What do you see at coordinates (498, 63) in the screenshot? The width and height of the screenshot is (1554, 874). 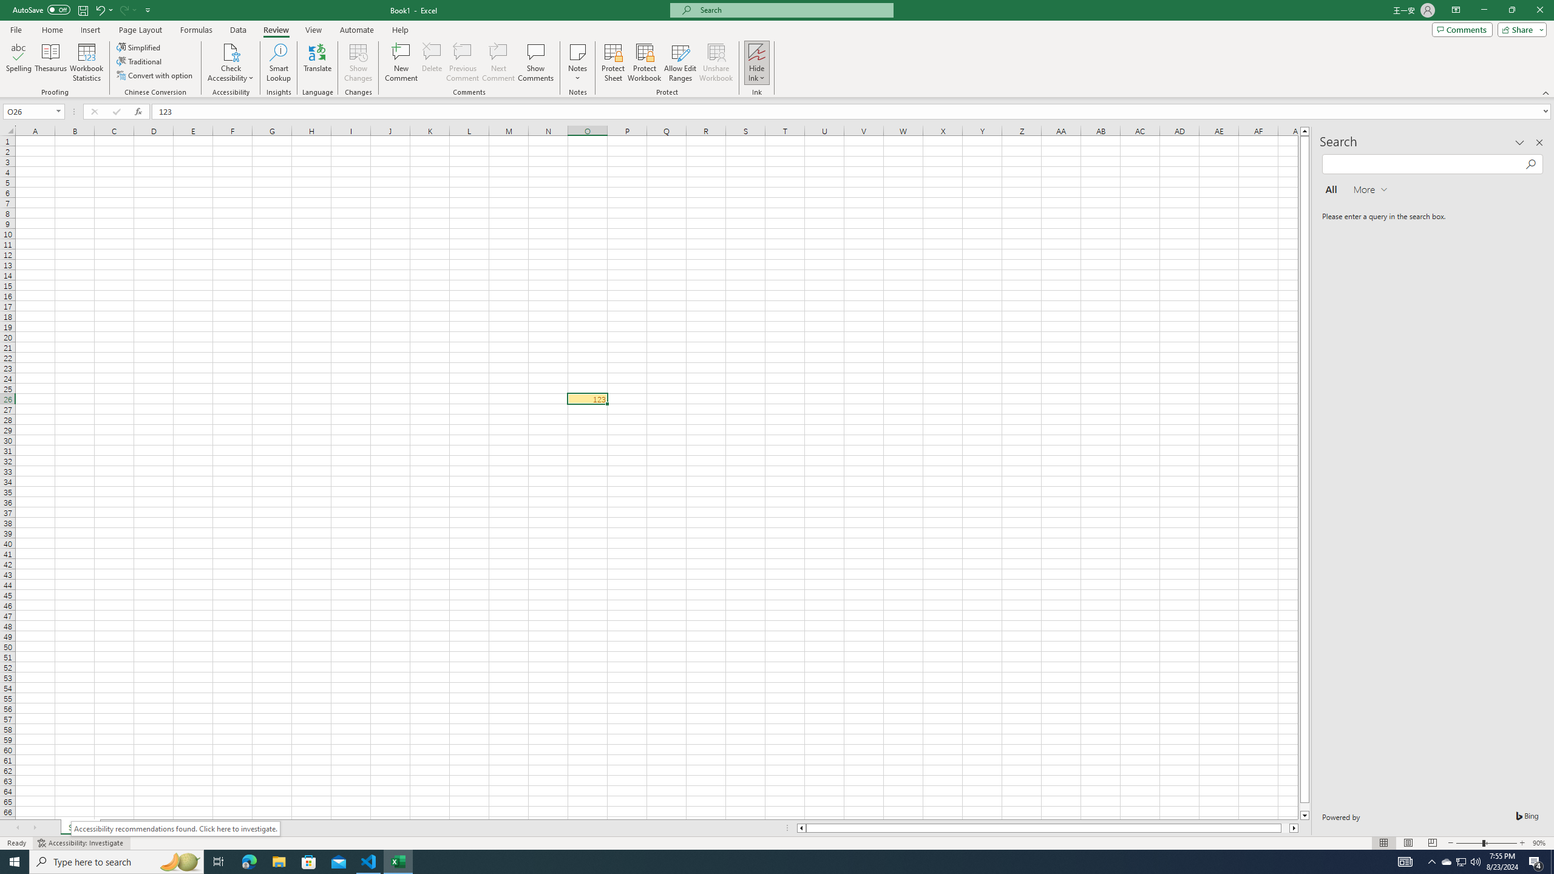 I see `Next Comment` at bounding box center [498, 63].